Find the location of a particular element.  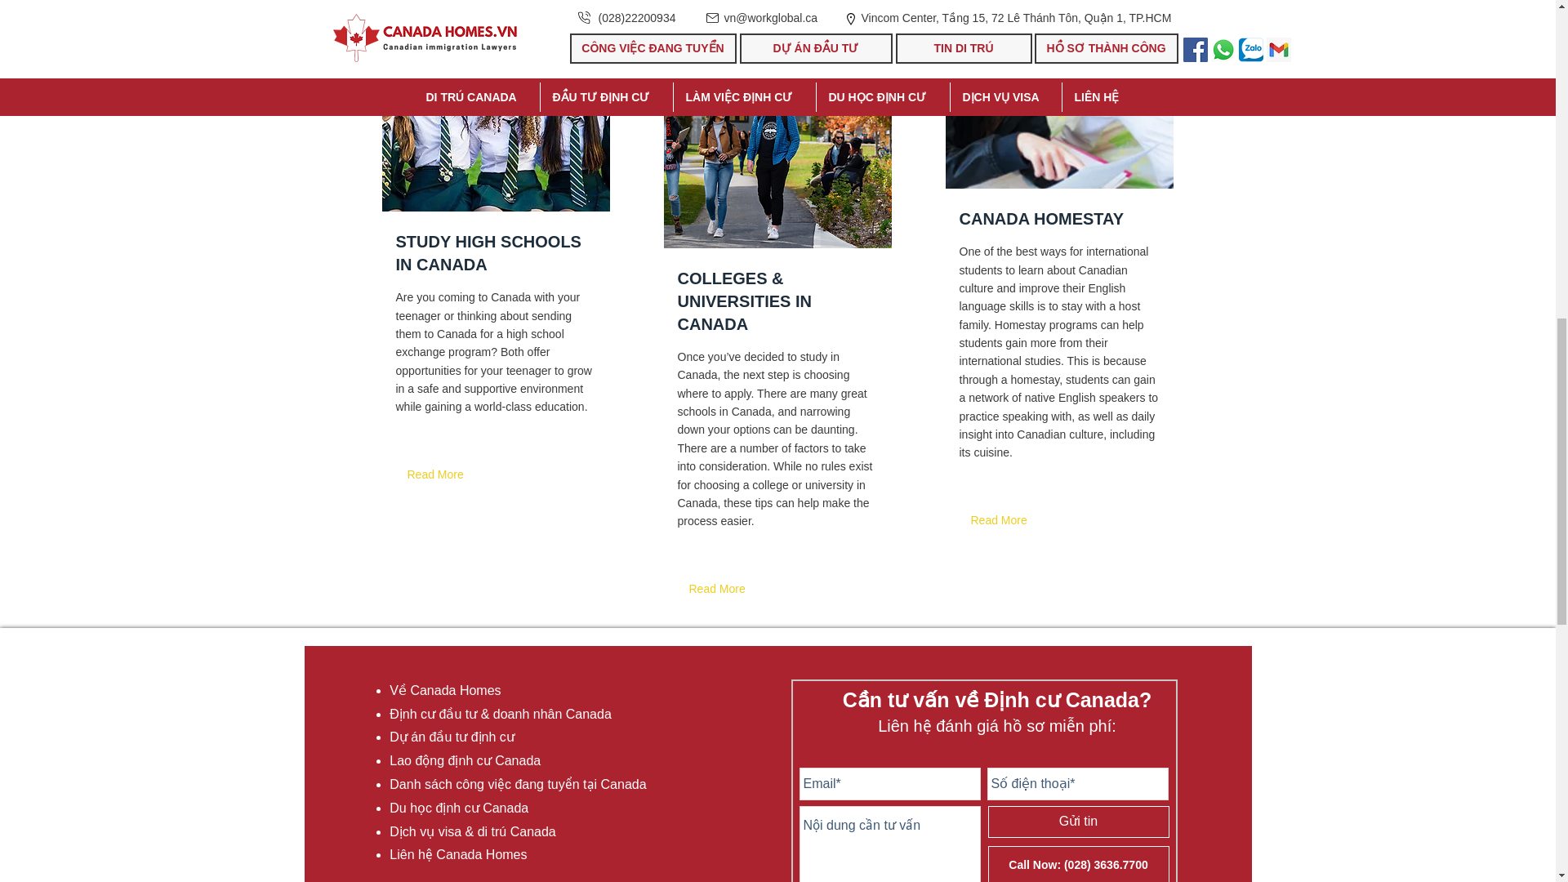

Read More is located at coordinates (438, 474).